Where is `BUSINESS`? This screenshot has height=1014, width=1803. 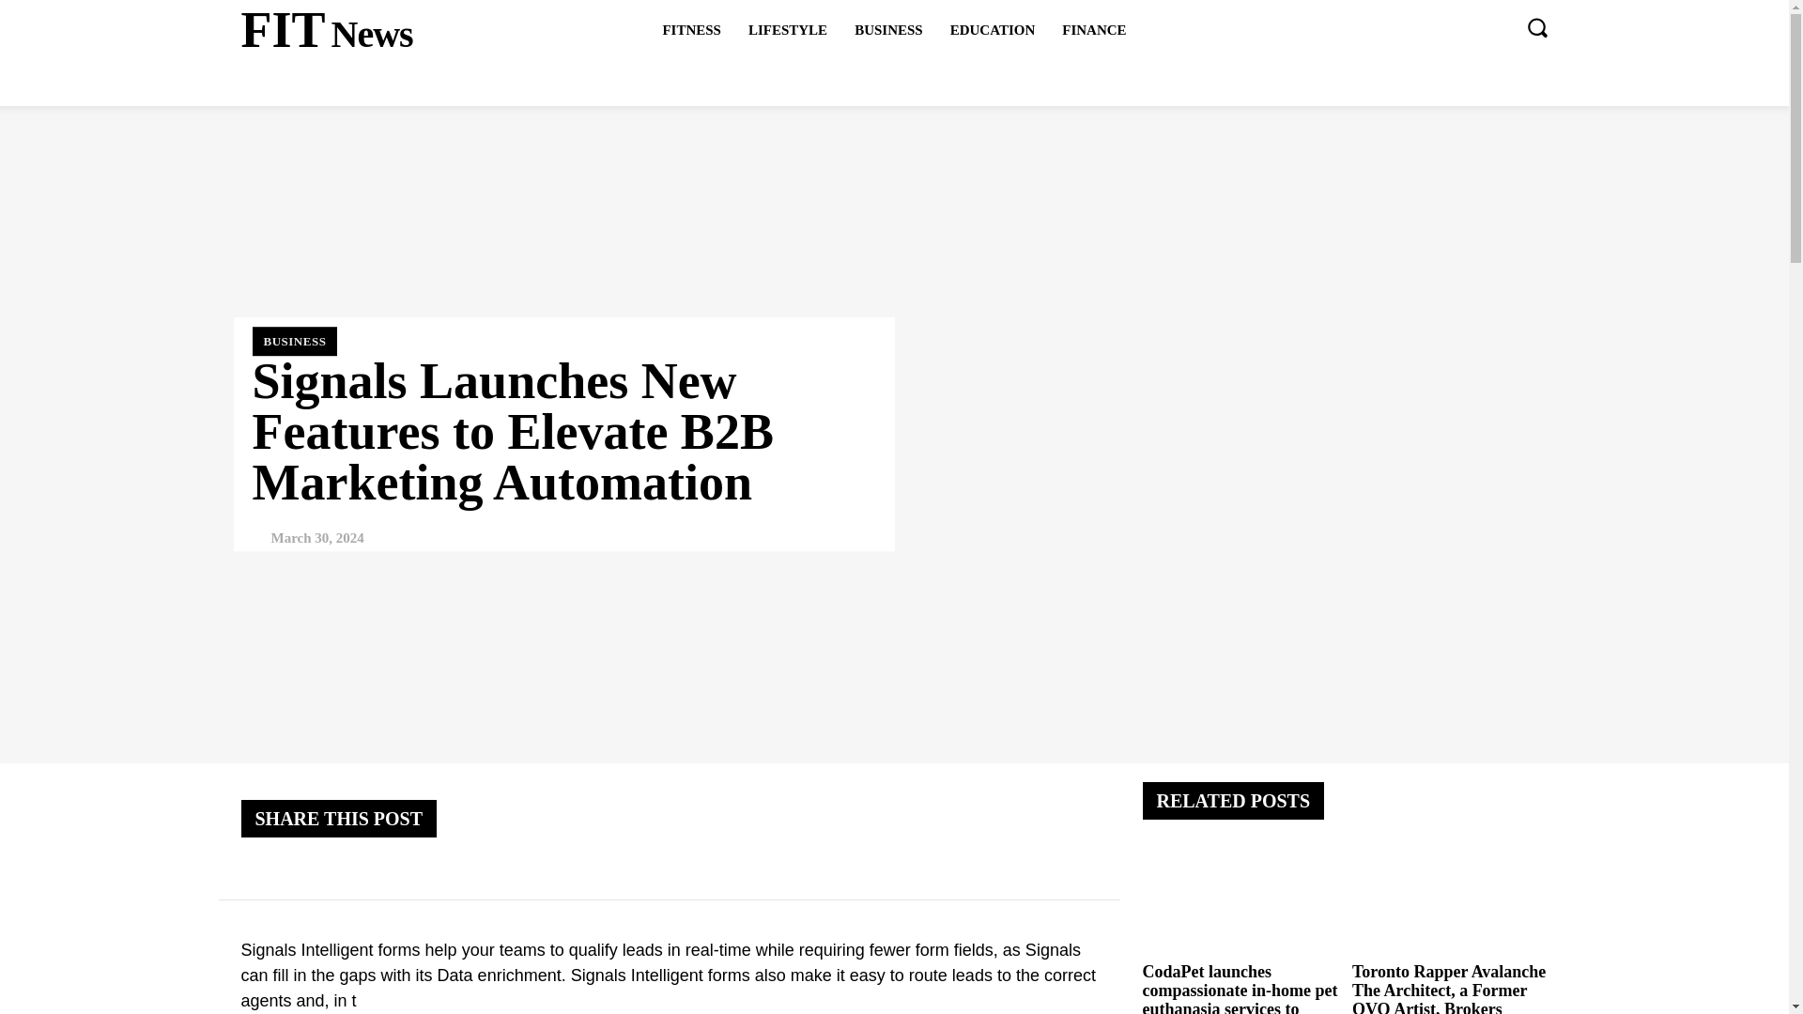
BUSINESS is located at coordinates (888, 30).